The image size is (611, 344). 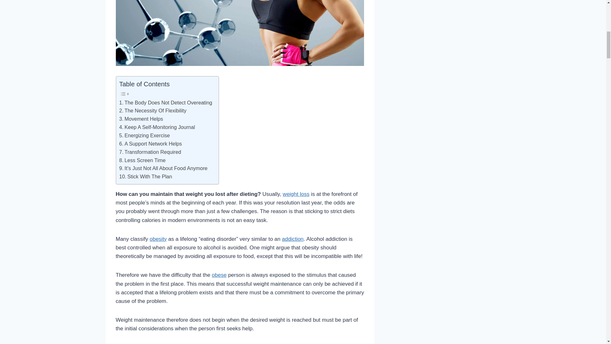 What do you see at coordinates (144, 135) in the screenshot?
I see `Energizing Exercise` at bounding box center [144, 135].